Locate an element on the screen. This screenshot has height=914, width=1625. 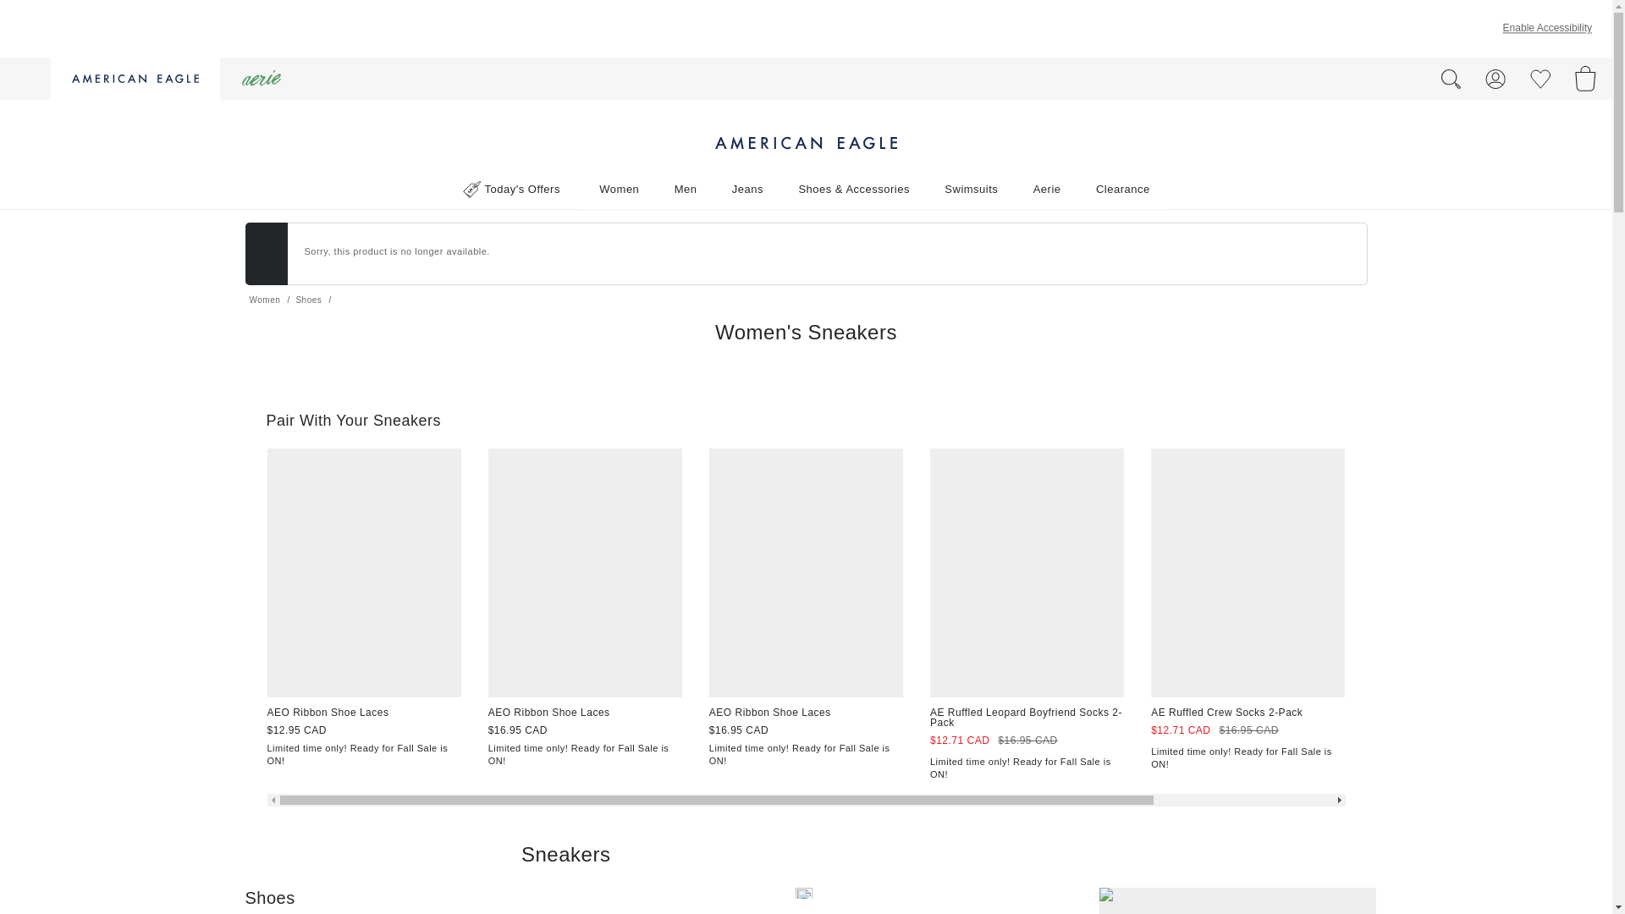
Enable Accessibility is located at coordinates (1547, 28).